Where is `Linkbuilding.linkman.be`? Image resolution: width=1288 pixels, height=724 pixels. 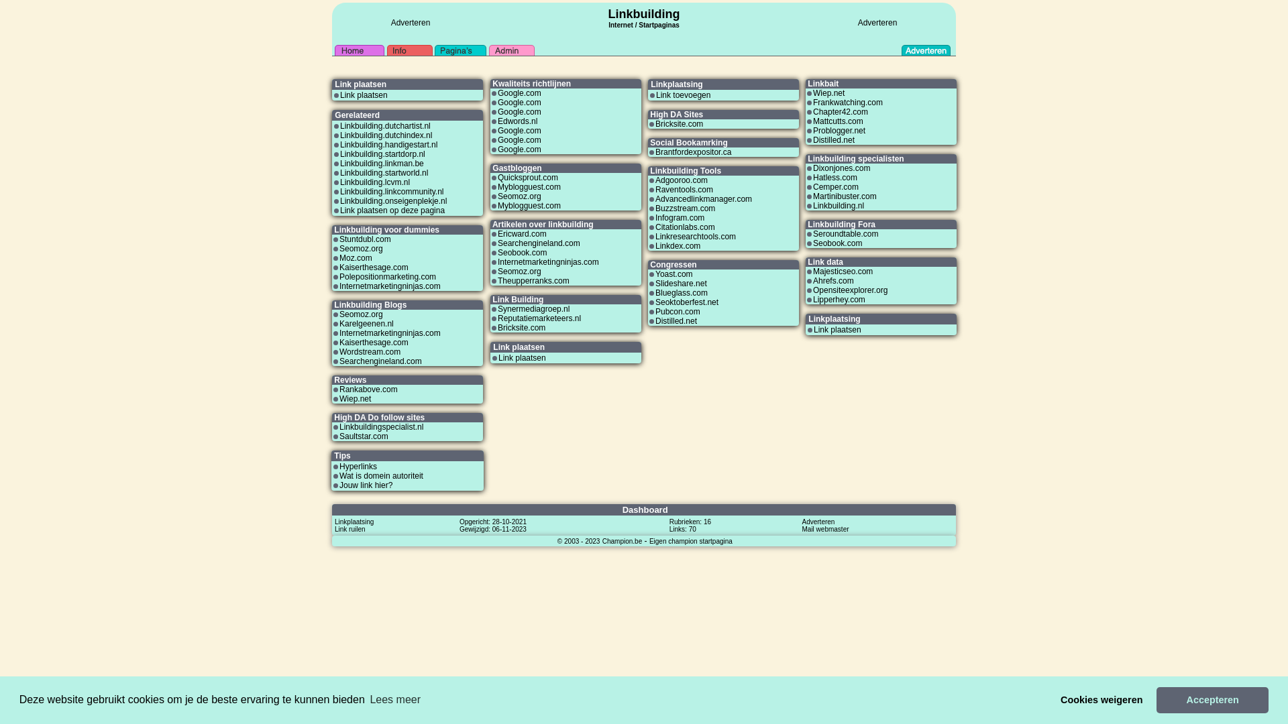
Linkbuilding.linkman.be is located at coordinates (382, 164).